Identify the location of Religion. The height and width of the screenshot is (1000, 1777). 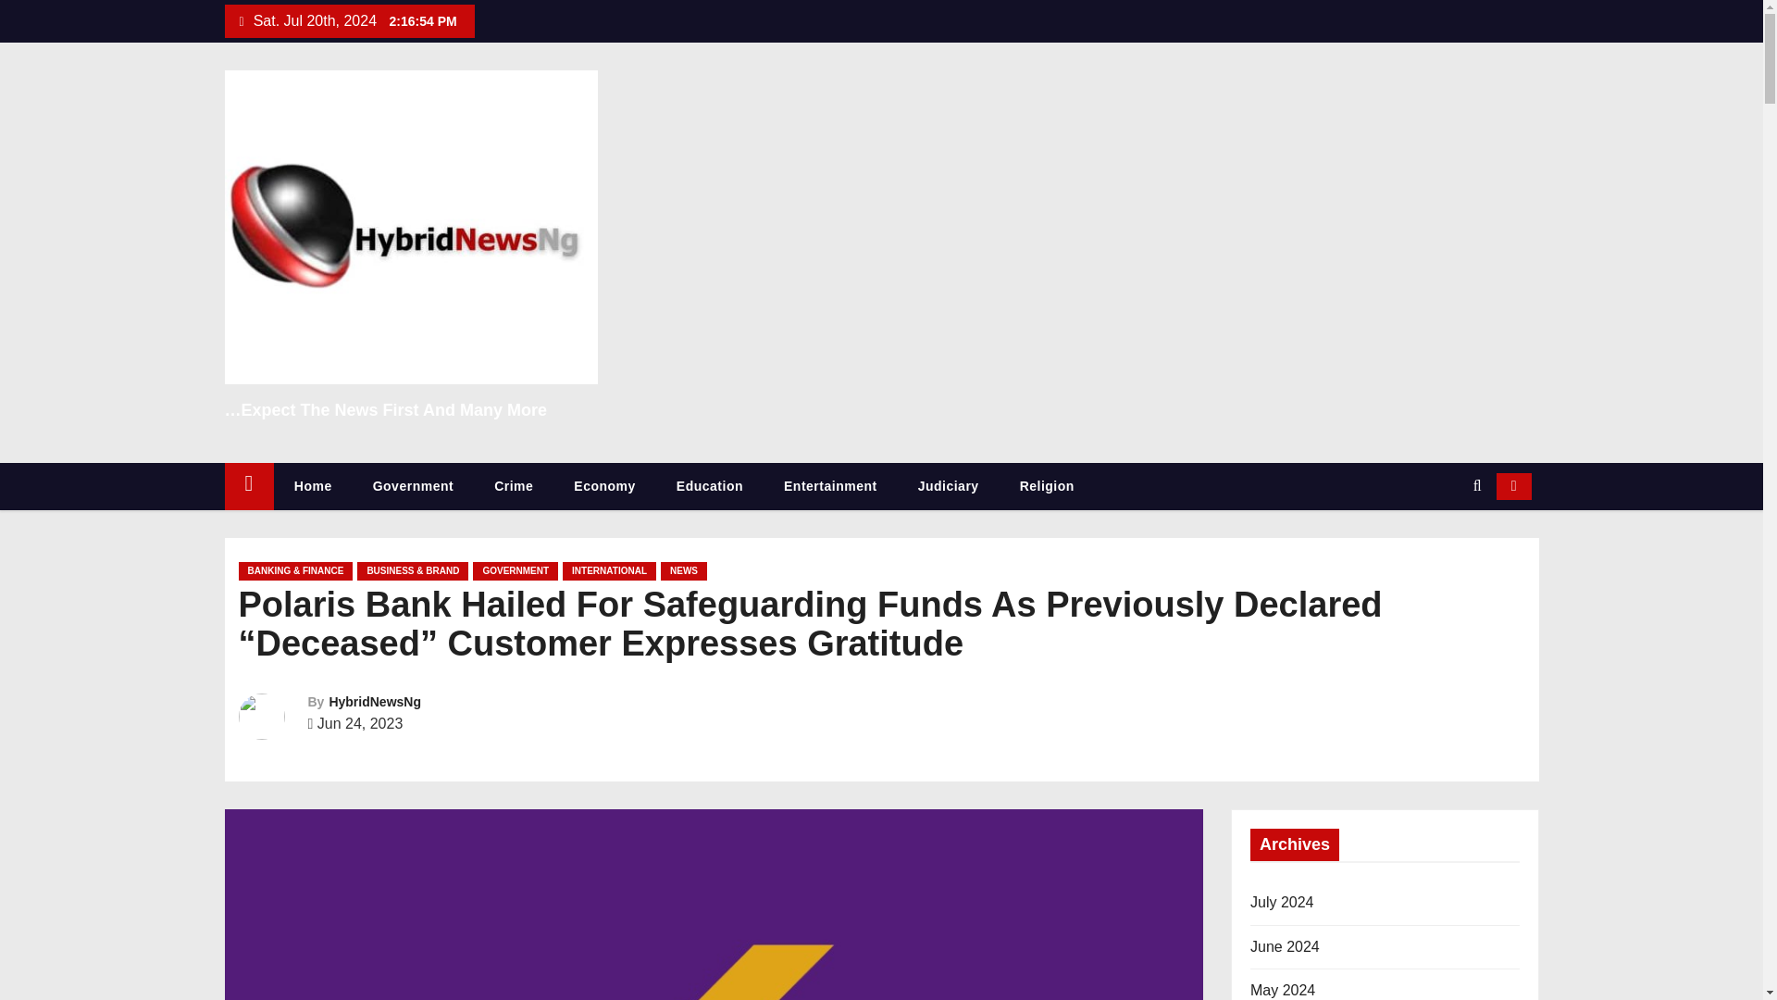
(1046, 486).